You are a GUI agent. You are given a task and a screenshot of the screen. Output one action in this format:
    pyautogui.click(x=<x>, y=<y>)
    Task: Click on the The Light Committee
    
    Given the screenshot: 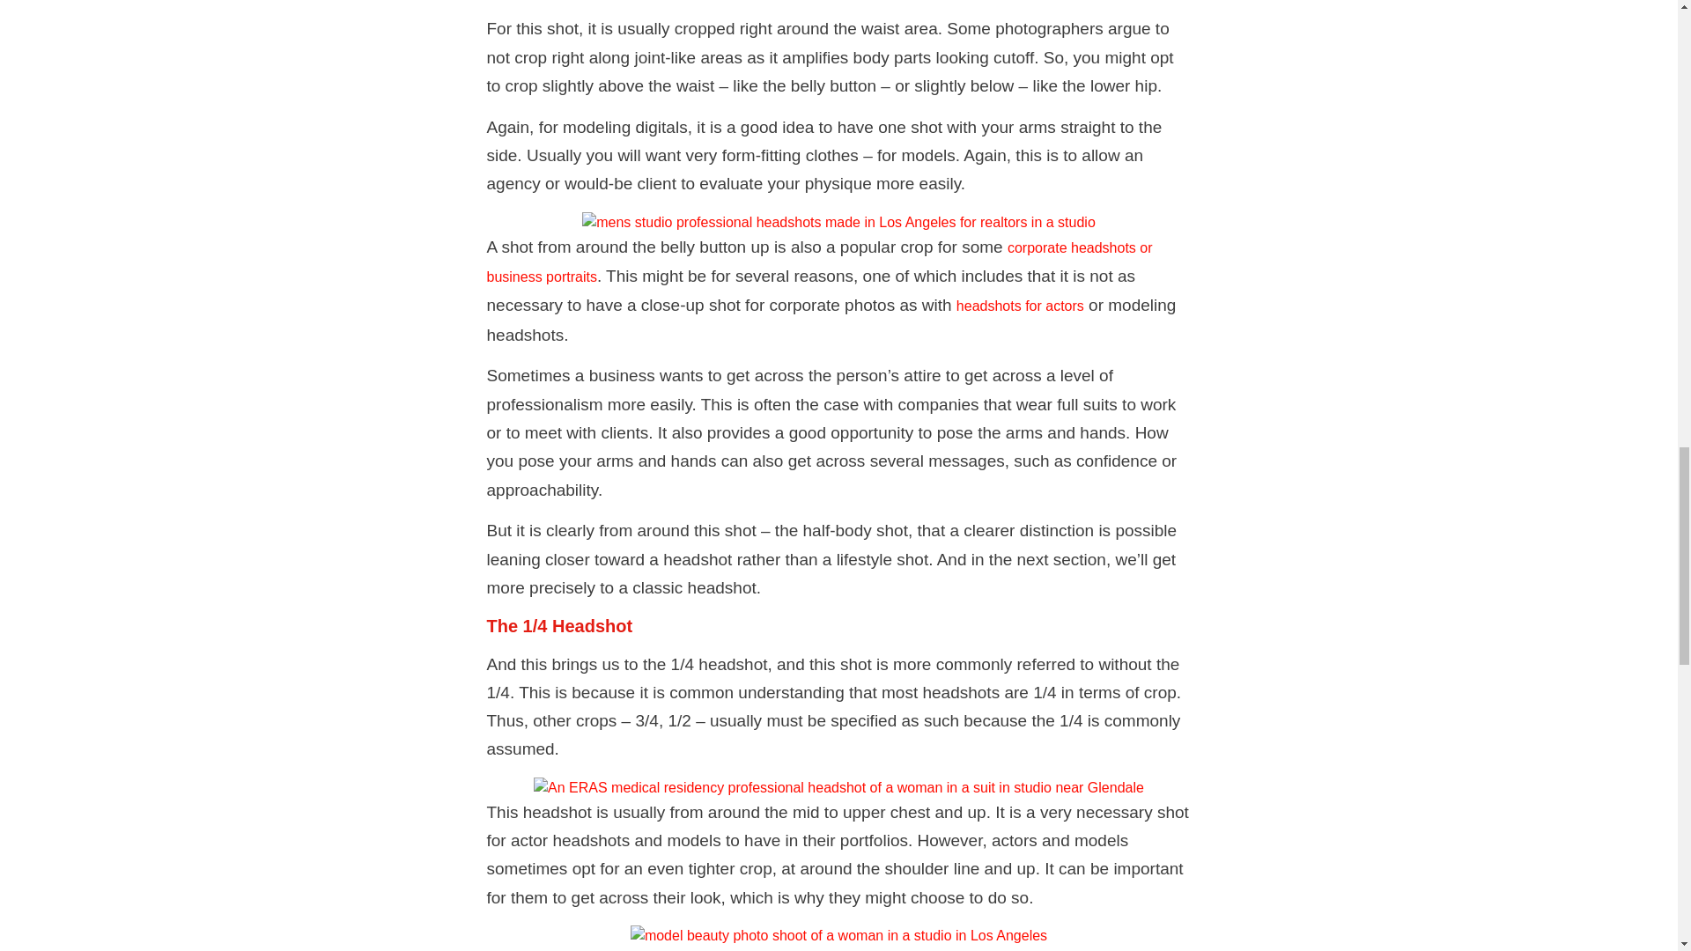 What is the action you would take?
    pyautogui.click(x=838, y=222)
    